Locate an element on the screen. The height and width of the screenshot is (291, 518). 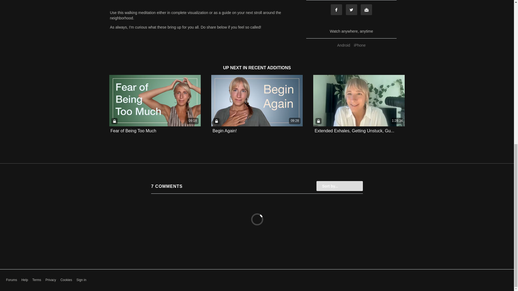
Cookies is located at coordinates (66, 280).